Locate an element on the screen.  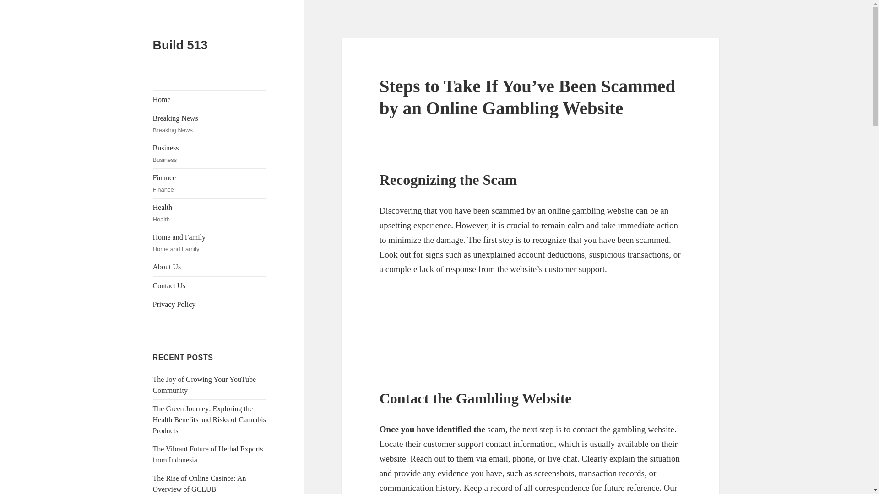
Privacy Policy is located at coordinates (210, 183).